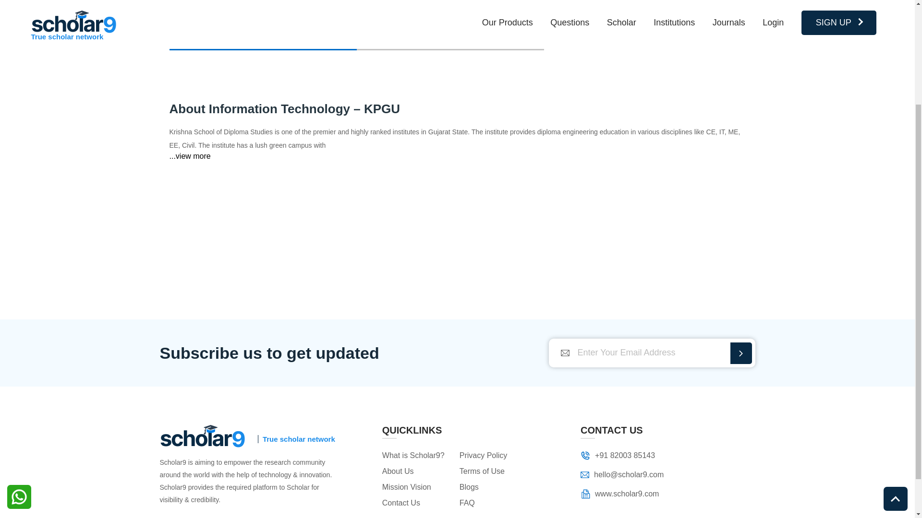 This screenshot has width=922, height=518. Describe the element at coordinates (202, 437) in the screenshot. I see `logo` at that location.